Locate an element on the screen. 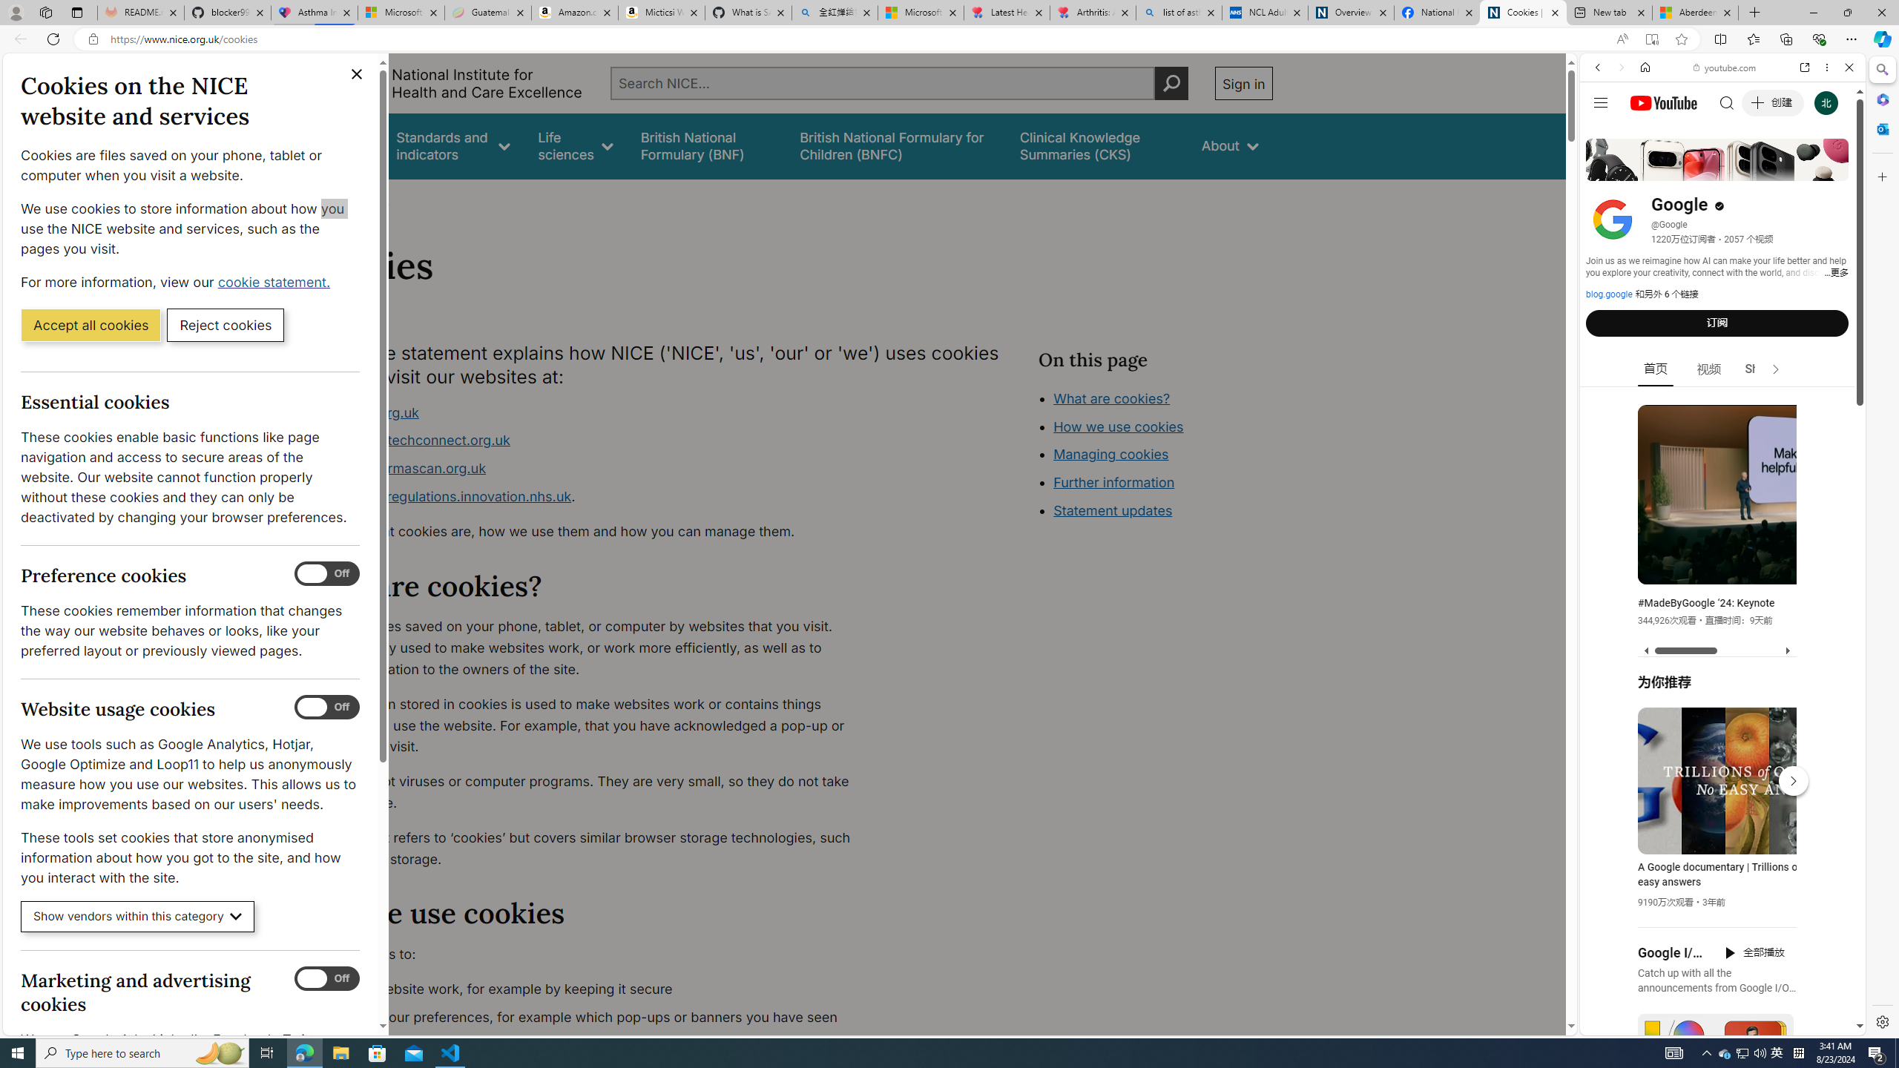  you is located at coordinates (1717, 985).